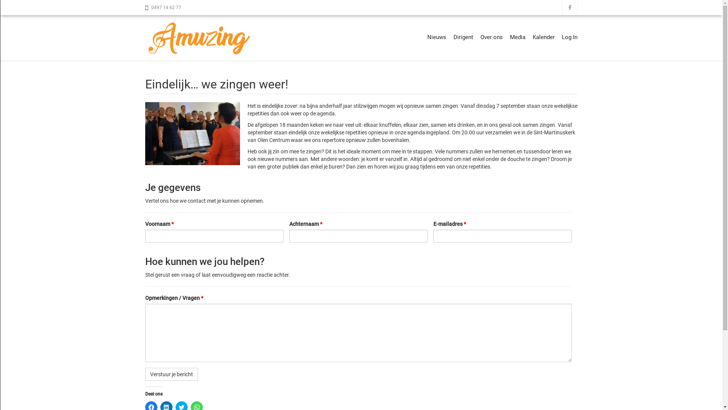 This screenshot has width=728, height=410. What do you see at coordinates (436, 37) in the screenshot?
I see `Nieuws` at bounding box center [436, 37].